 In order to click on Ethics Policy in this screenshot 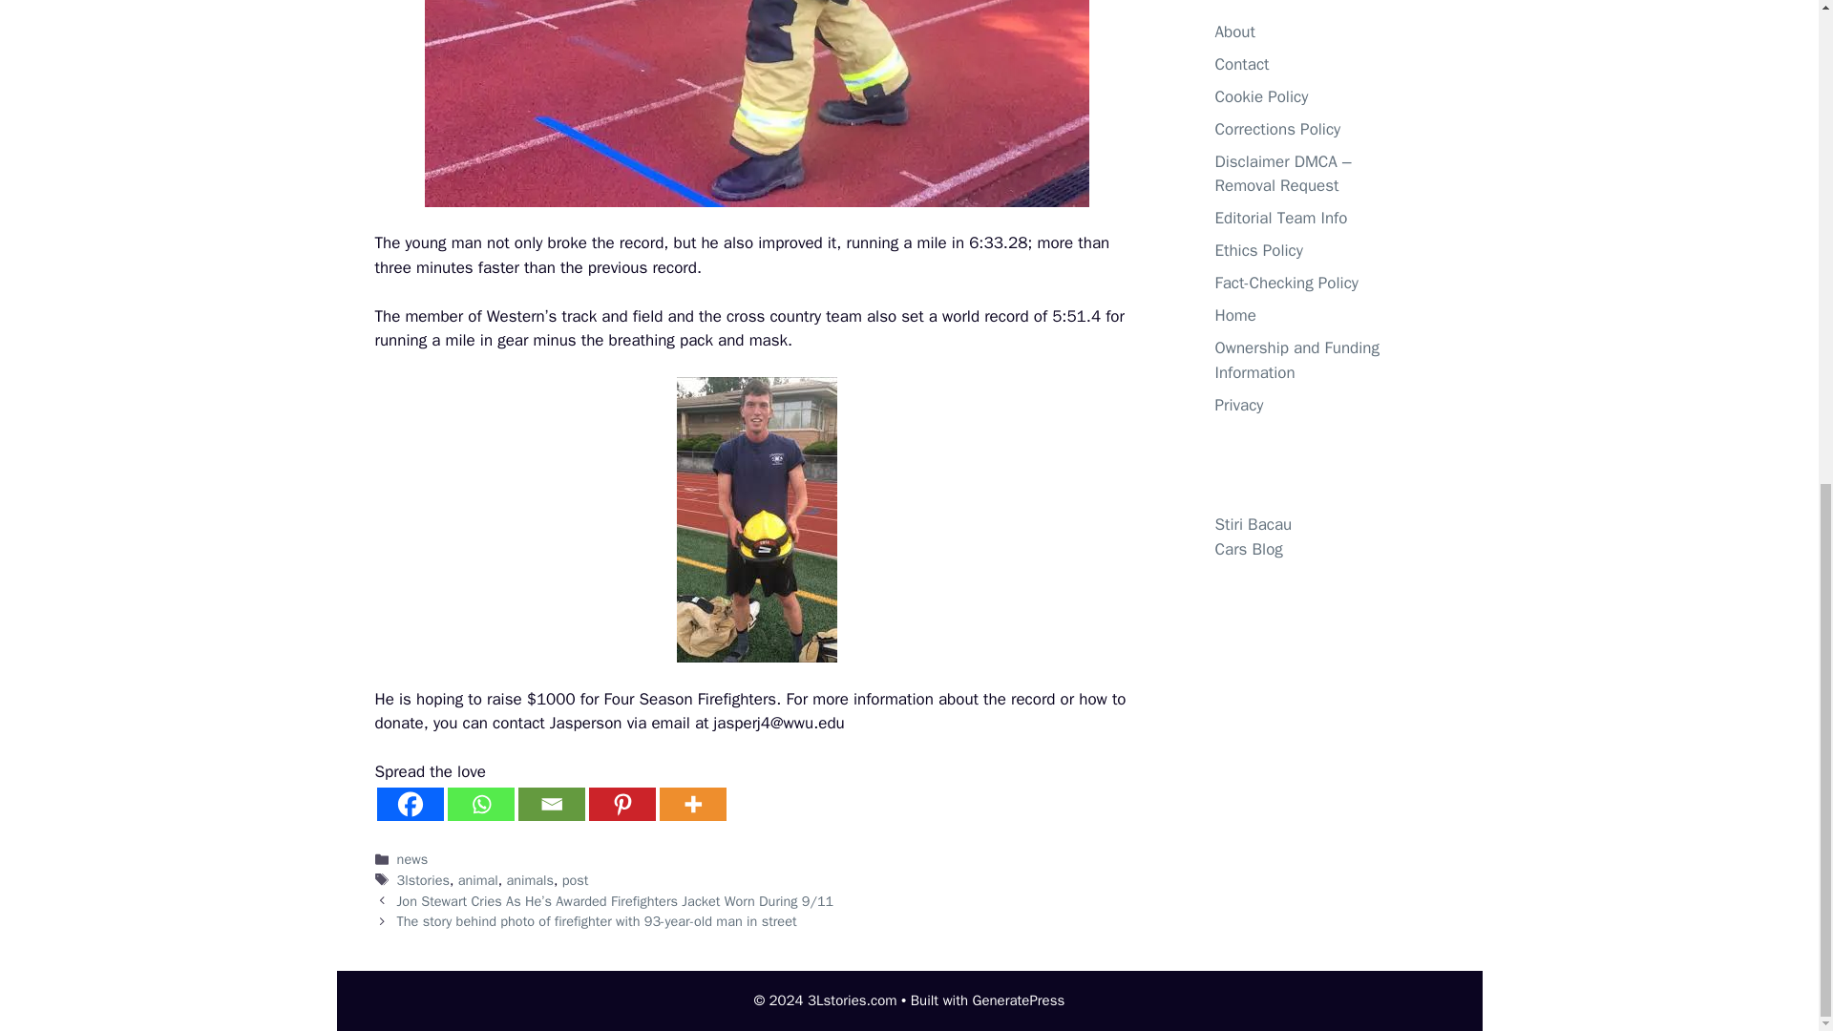, I will do `click(1257, 250)`.